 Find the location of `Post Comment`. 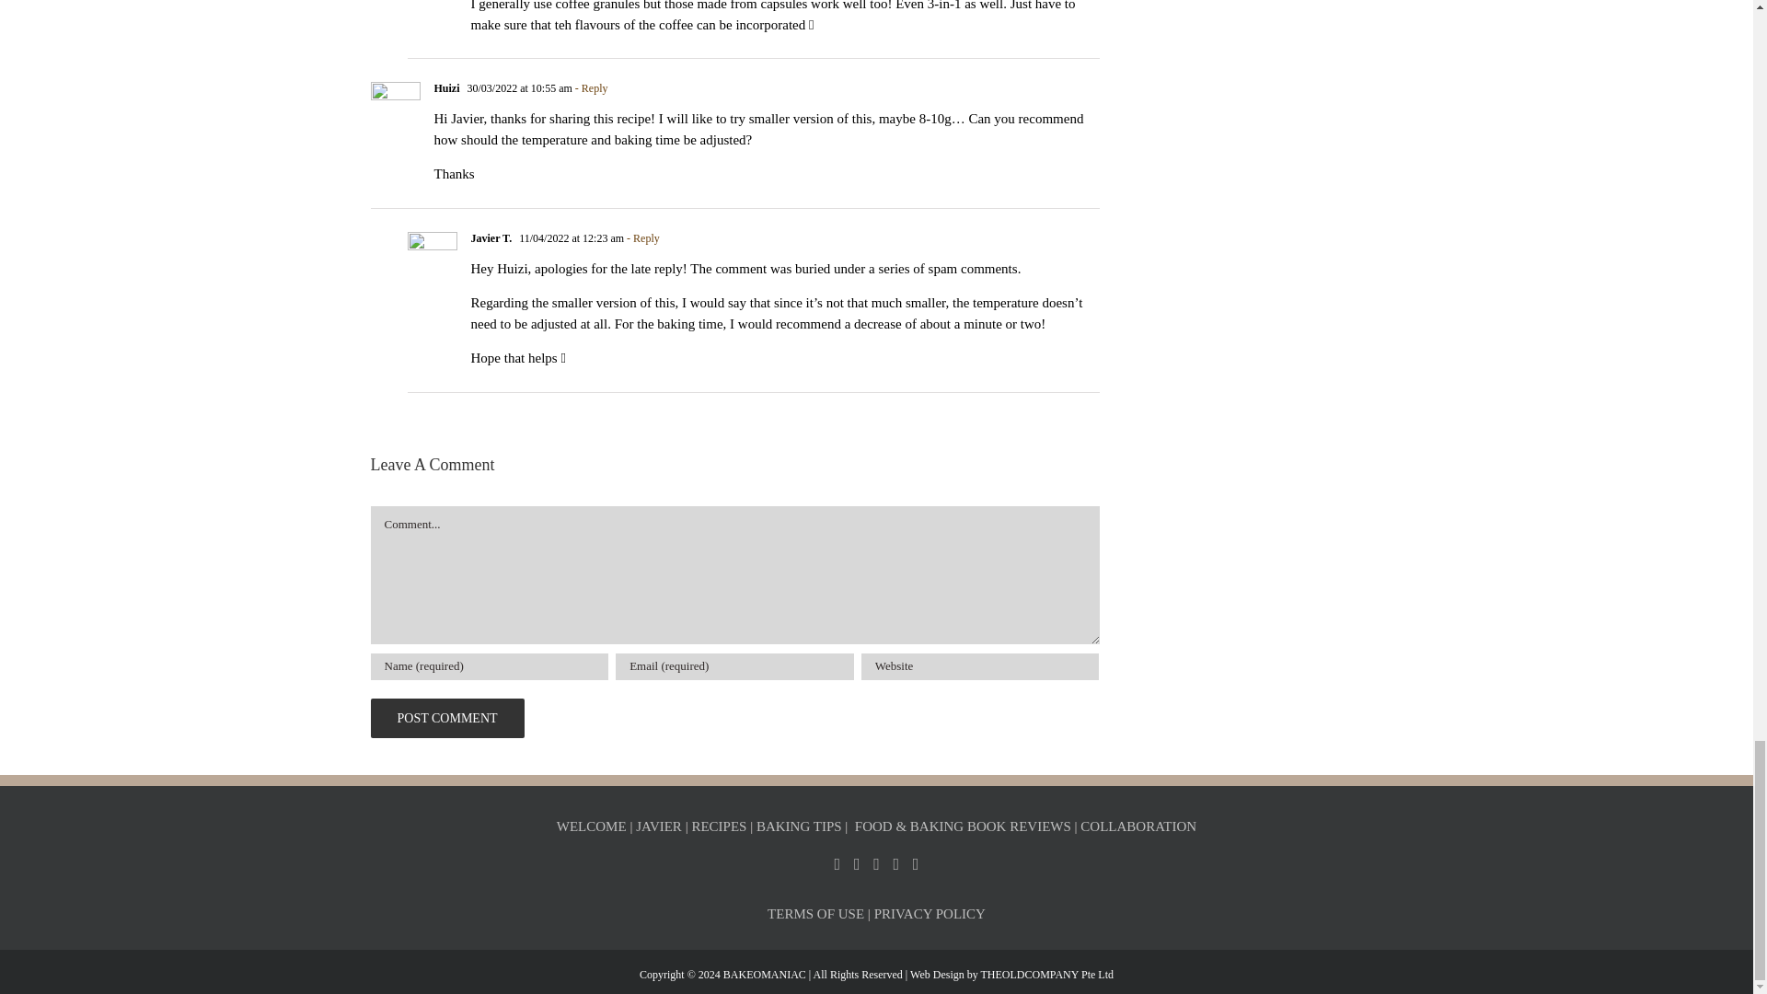

Post Comment is located at coordinates (445, 718).